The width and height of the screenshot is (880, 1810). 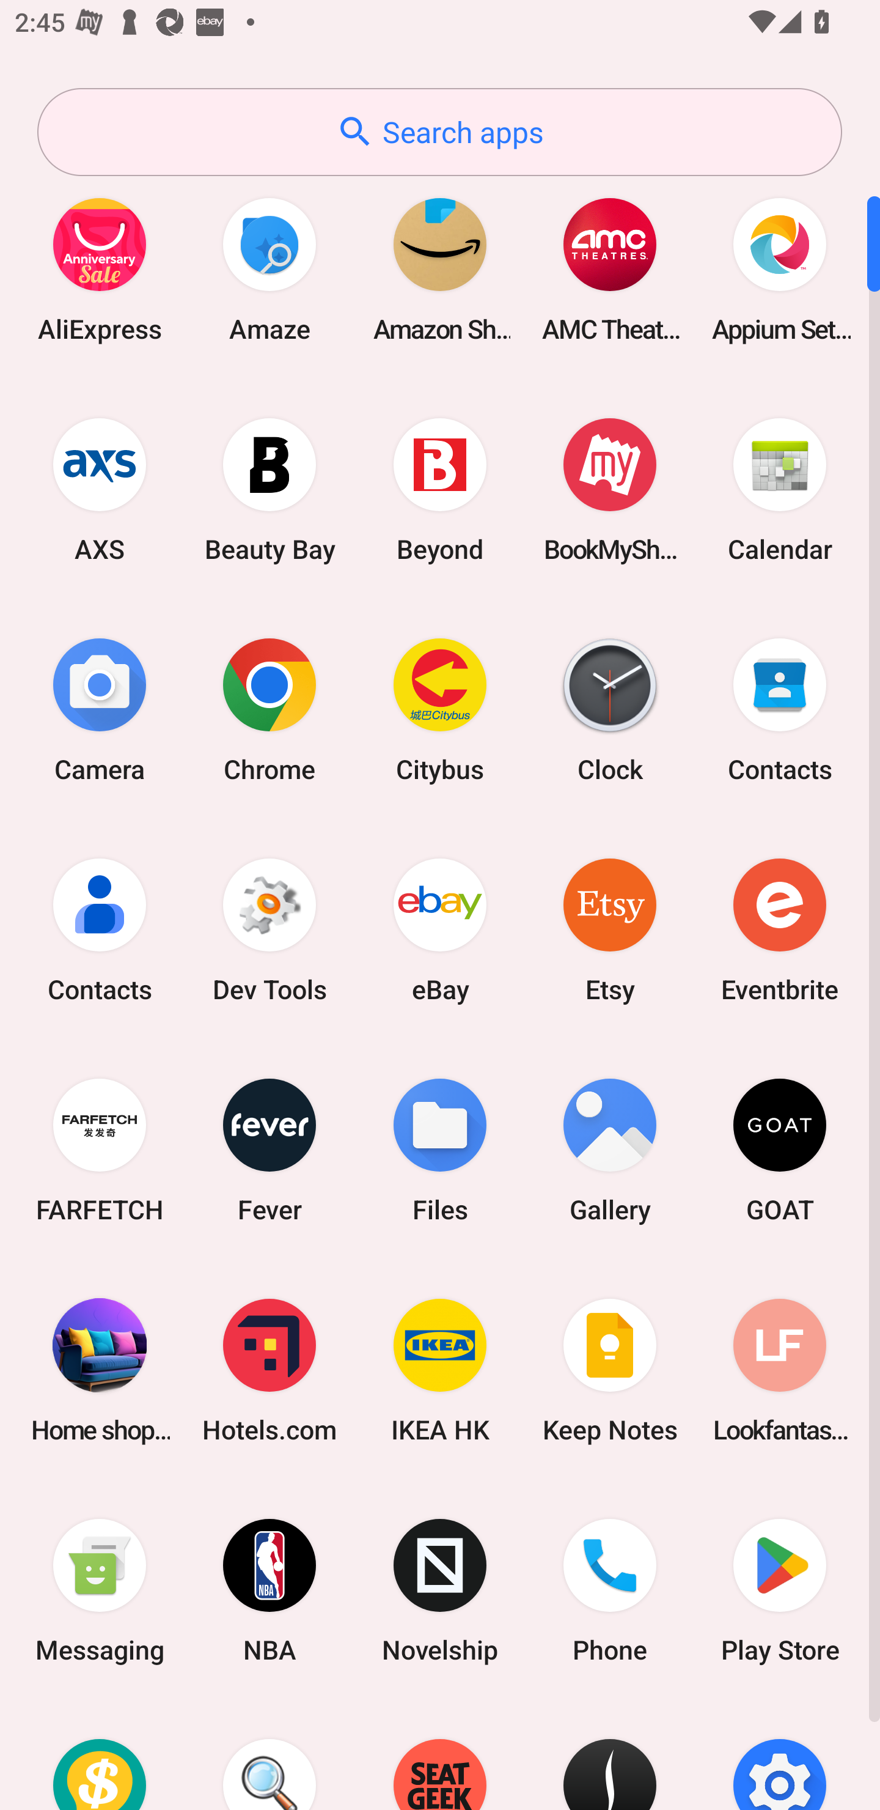 I want to click on Calendar, so click(x=780, y=489).